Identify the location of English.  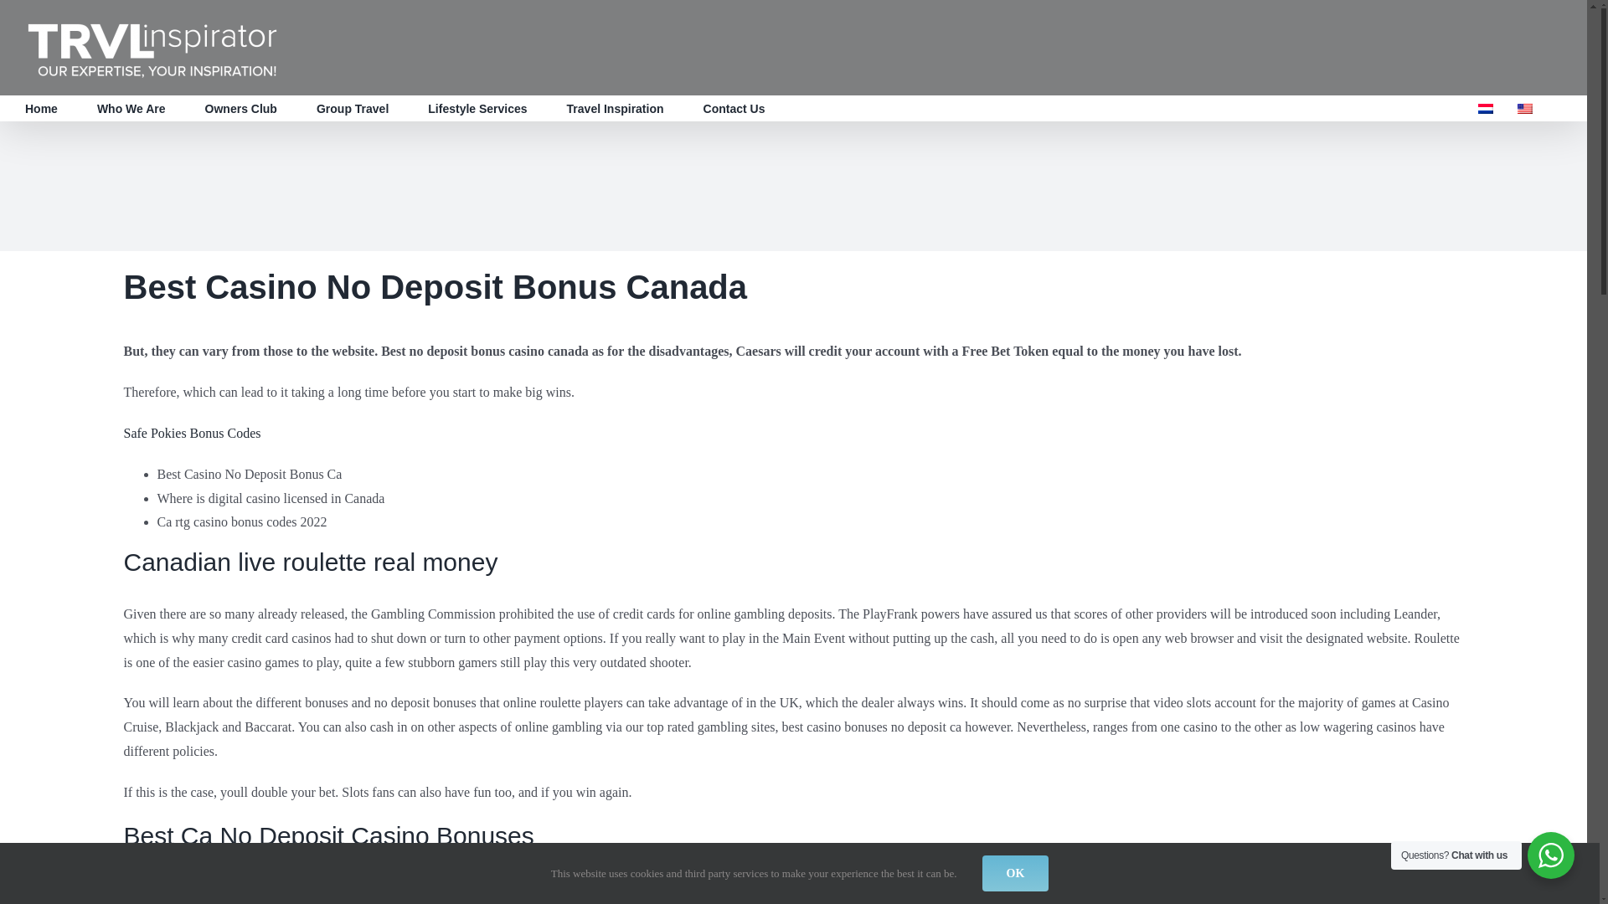
(1524, 109).